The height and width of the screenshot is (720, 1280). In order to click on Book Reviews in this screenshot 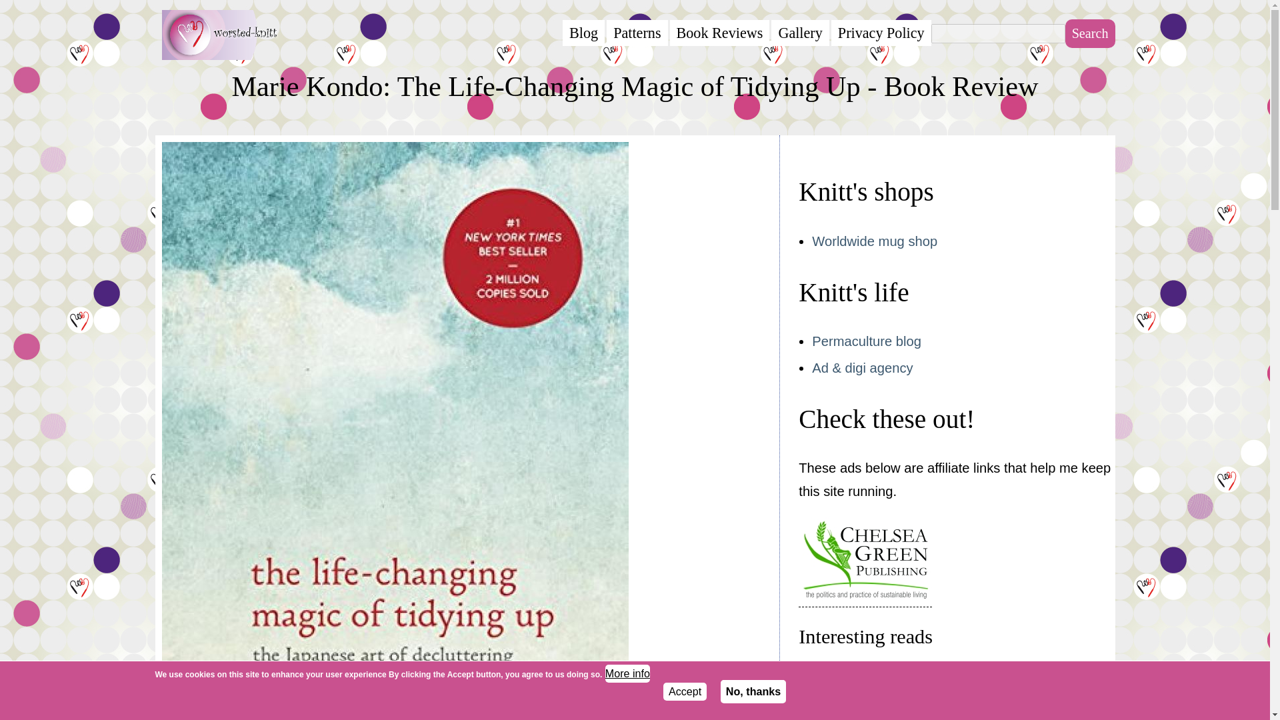, I will do `click(720, 33)`.